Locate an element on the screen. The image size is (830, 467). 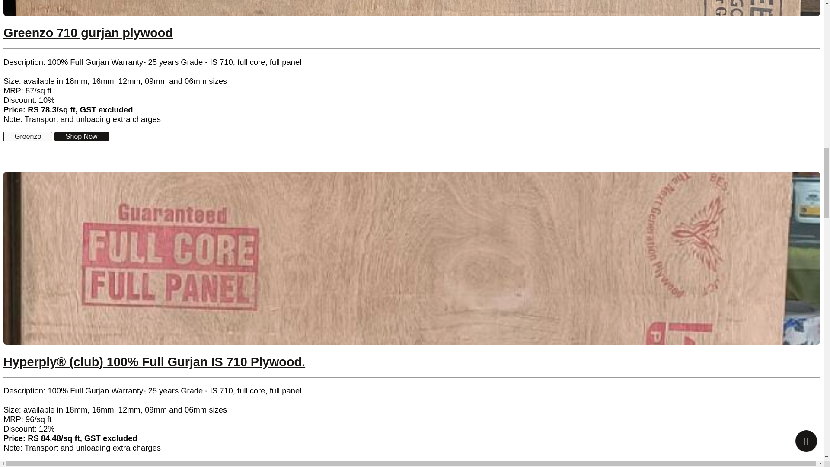
Greenzo is located at coordinates (28, 137).